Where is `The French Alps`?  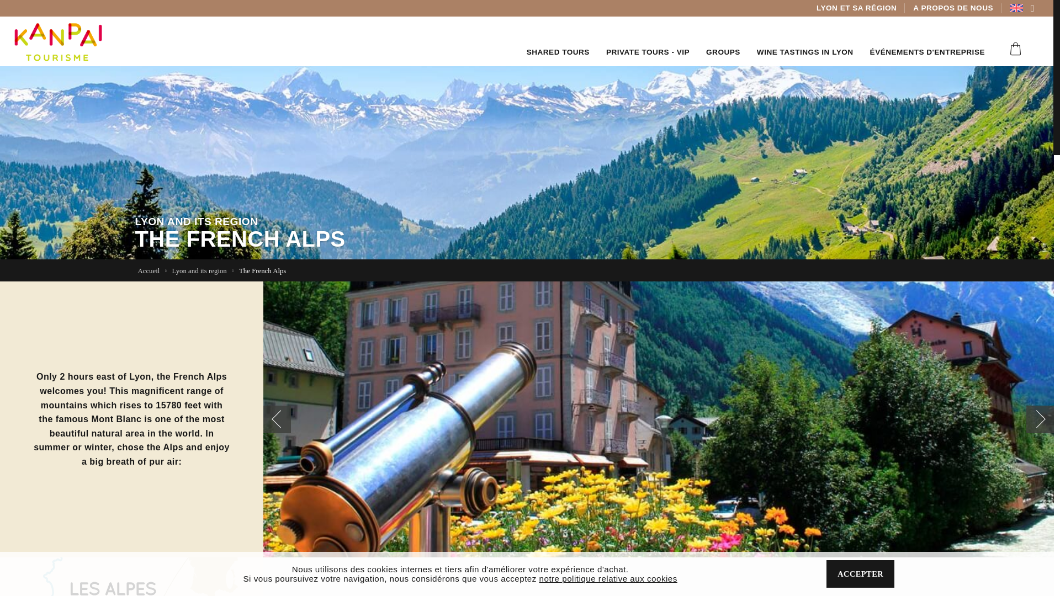
The French Alps is located at coordinates (265, 270).